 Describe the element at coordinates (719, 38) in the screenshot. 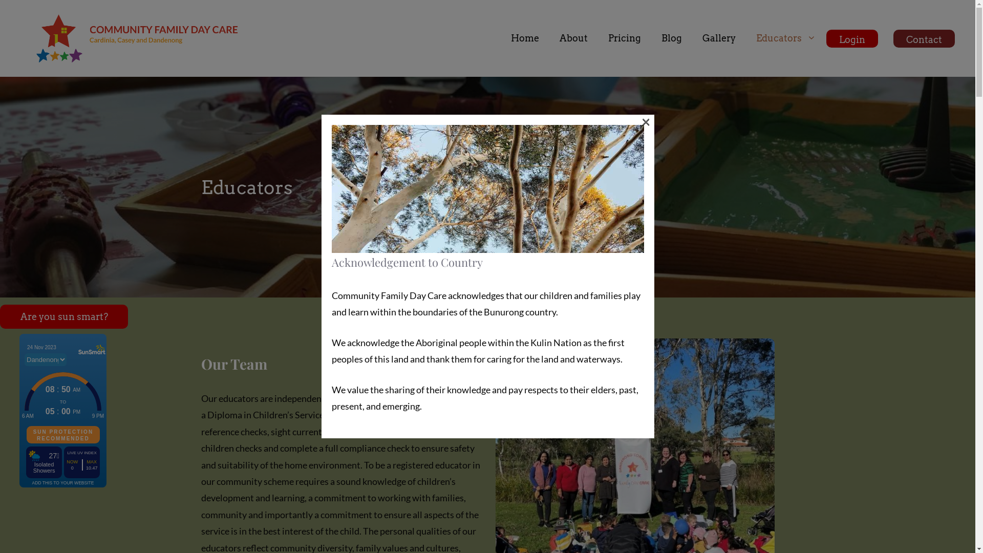

I see `Gallery` at that location.